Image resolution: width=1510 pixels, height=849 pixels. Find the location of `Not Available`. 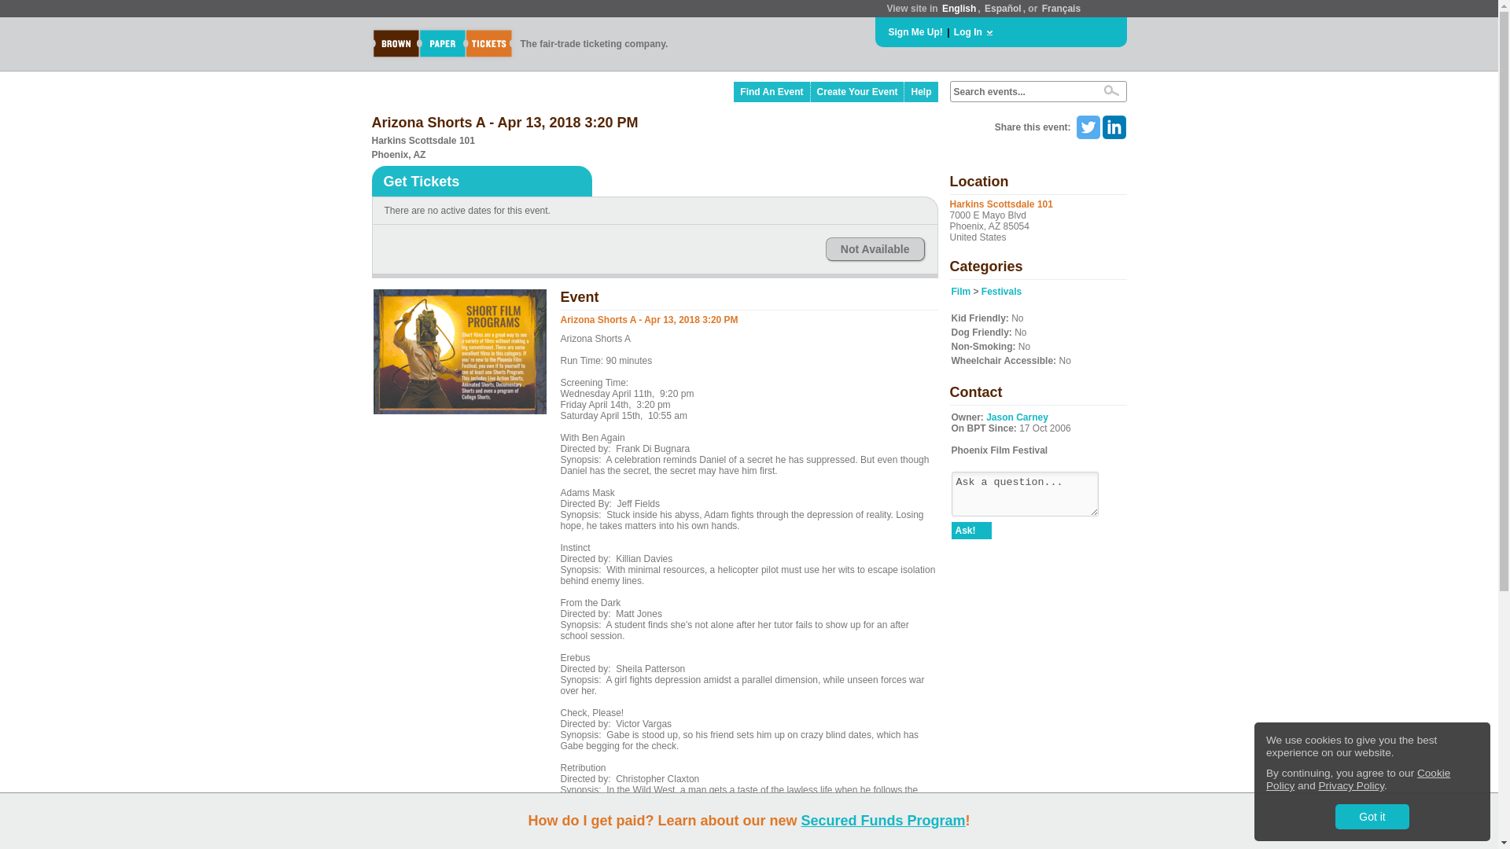

Not Available is located at coordinates (875, 248).